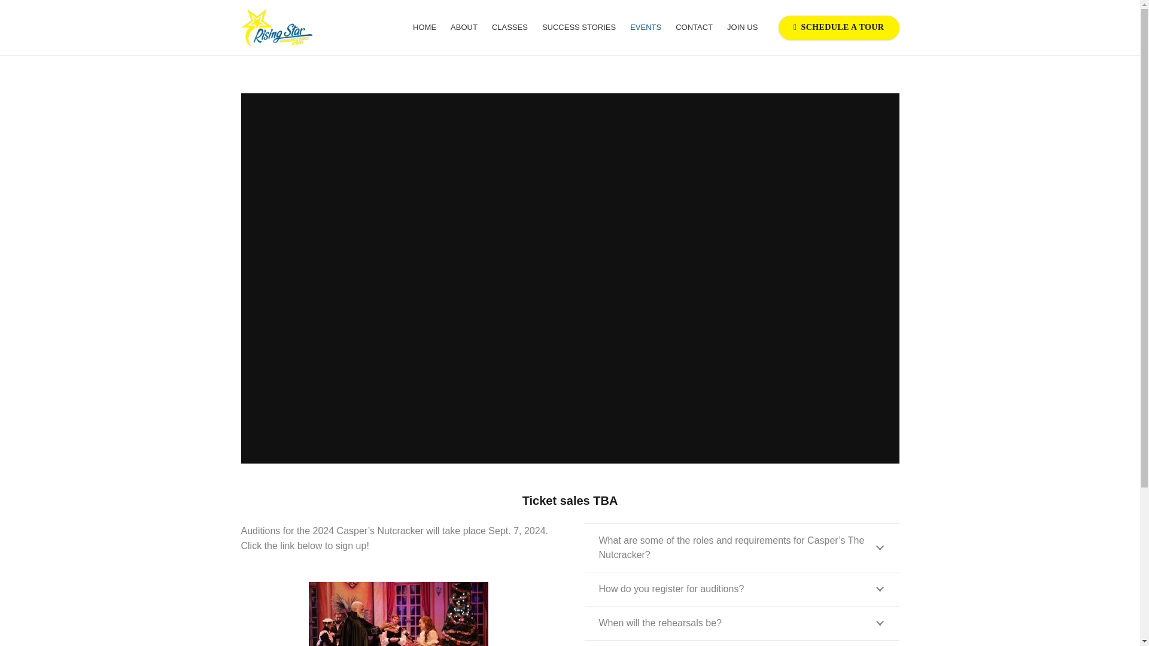 This screenshot has height=646, width=1149. I want to click on What are the Fees?, so click(741, 644).